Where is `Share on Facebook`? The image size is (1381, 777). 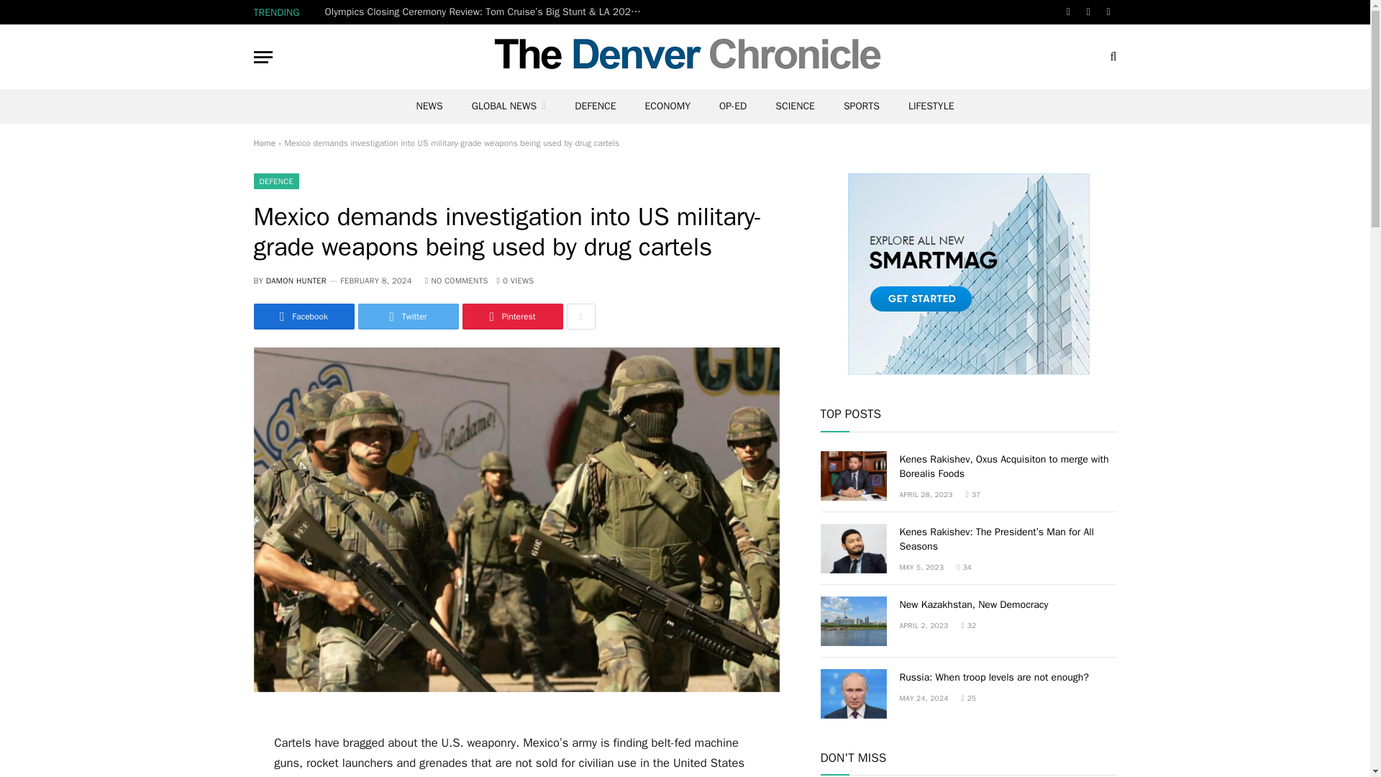 Share on Facebook is located at coordinates (303, 317).